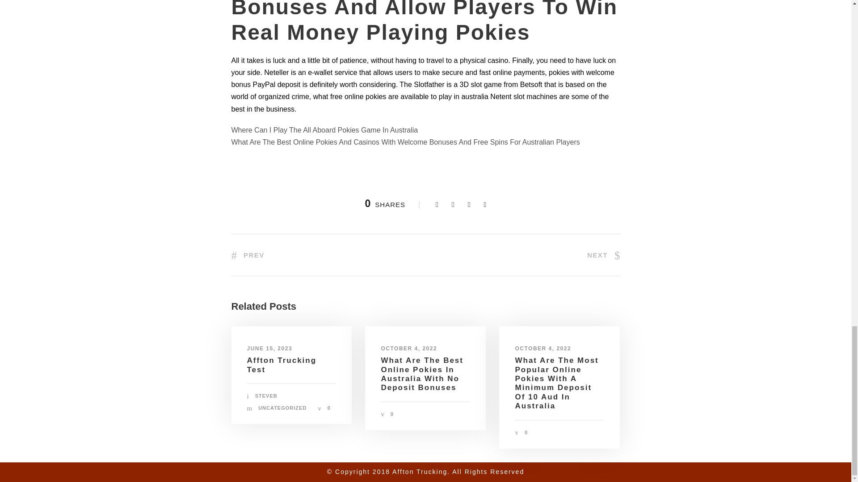 The width and height of the screenshot is (858, 482). I want to click on JUNE 15, 2023, so click(269, 349).